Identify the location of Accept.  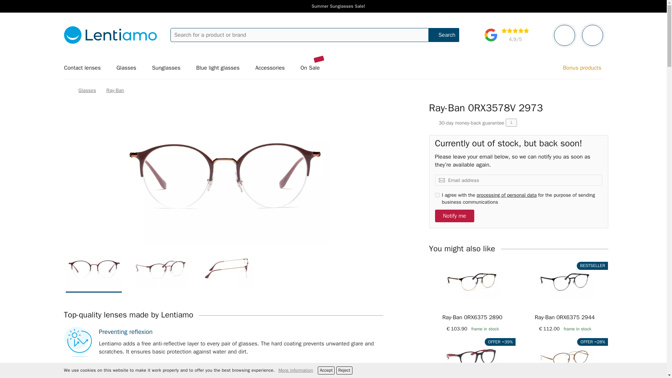
(326, 370).